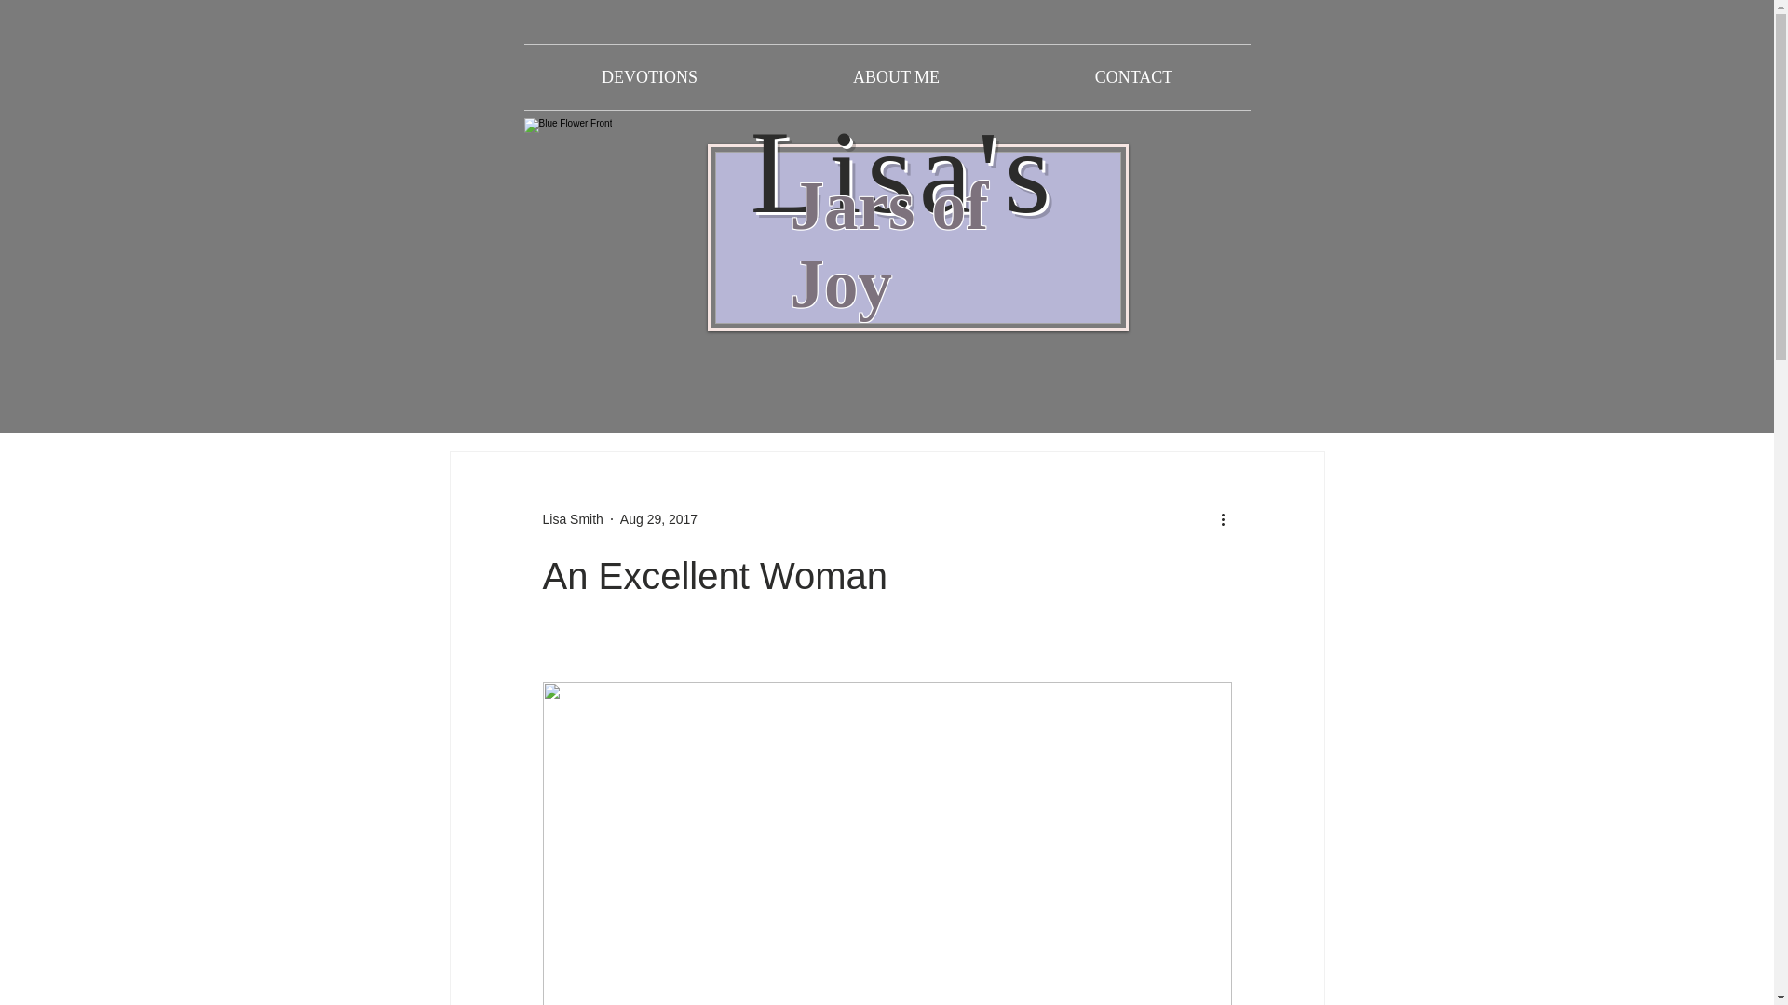  What do you see at coordinates (896, 76) in the screenshot?
I see `ABOUT ME` at bounding box center [896, 76].